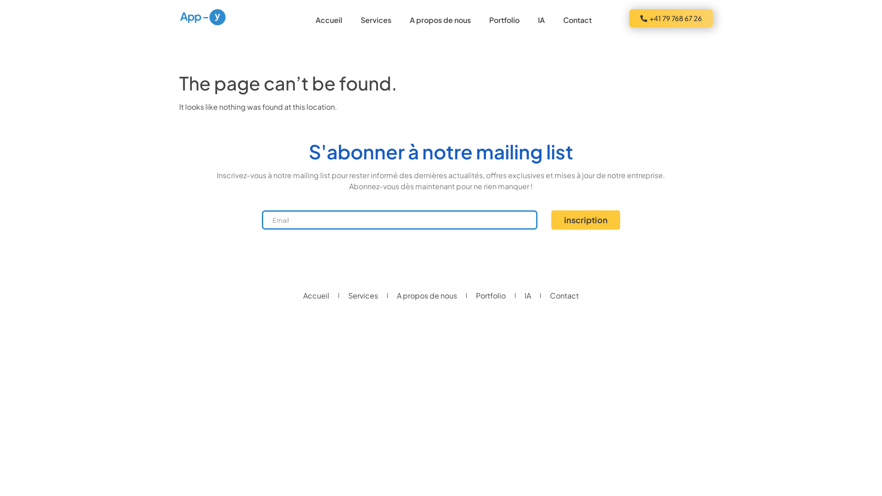  Describe the element at coordinates (528, 296) in the screenshot. I see `IA` at that location.